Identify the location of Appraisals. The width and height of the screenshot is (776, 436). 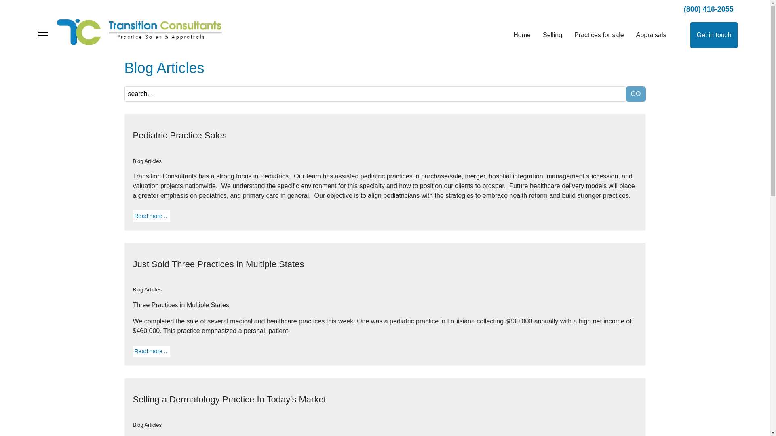
(652, 35).